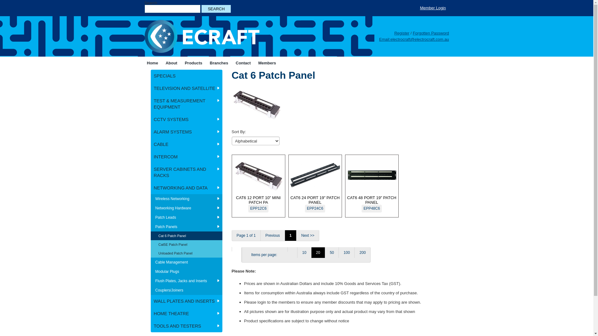  What do you see at coordinates (332, 253) in the screenshot?
I see `50` at bounding box center [332, 253].